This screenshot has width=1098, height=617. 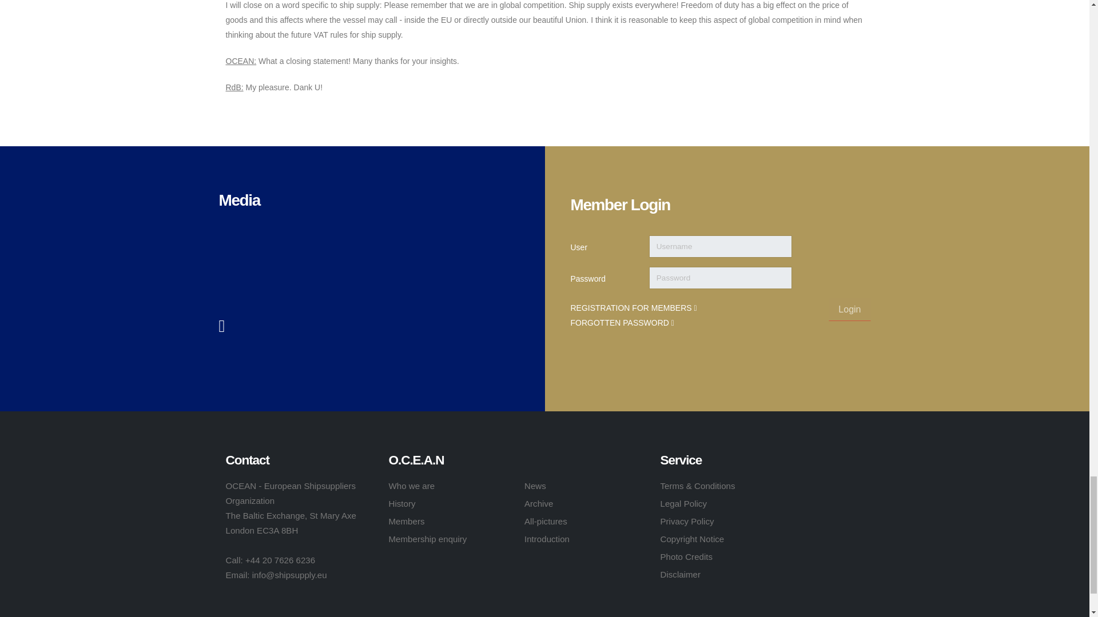 I want to click on Login, so click(x=850, y=308).